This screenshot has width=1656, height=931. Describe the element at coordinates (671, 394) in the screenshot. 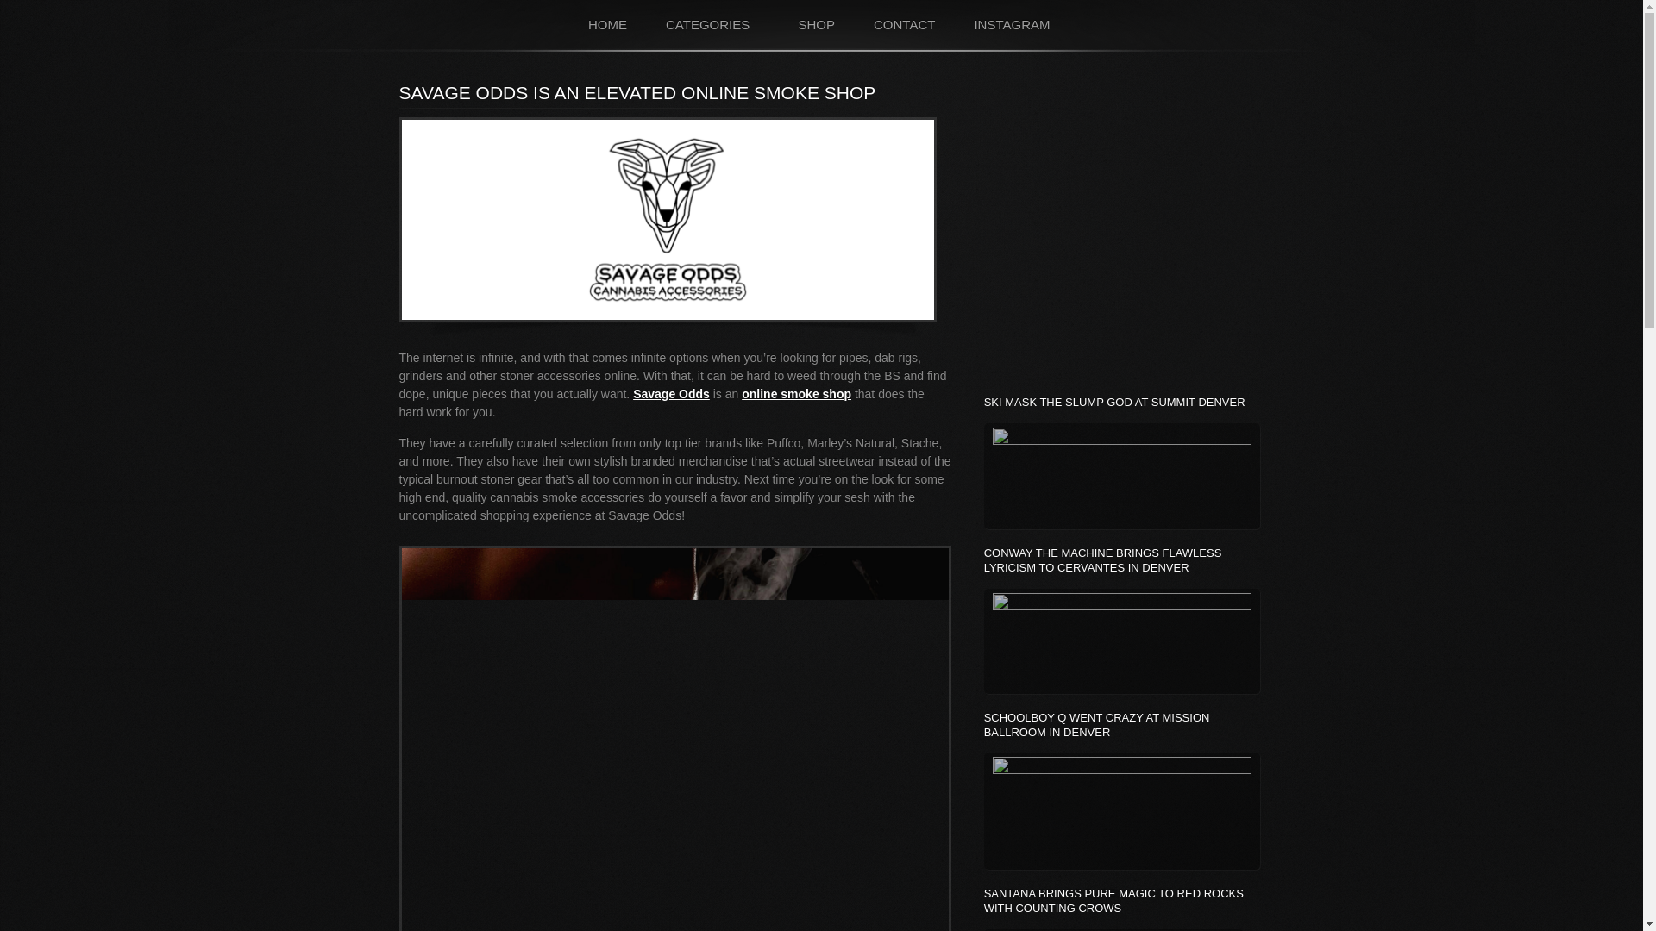

I see `Savage Odds` at that location.